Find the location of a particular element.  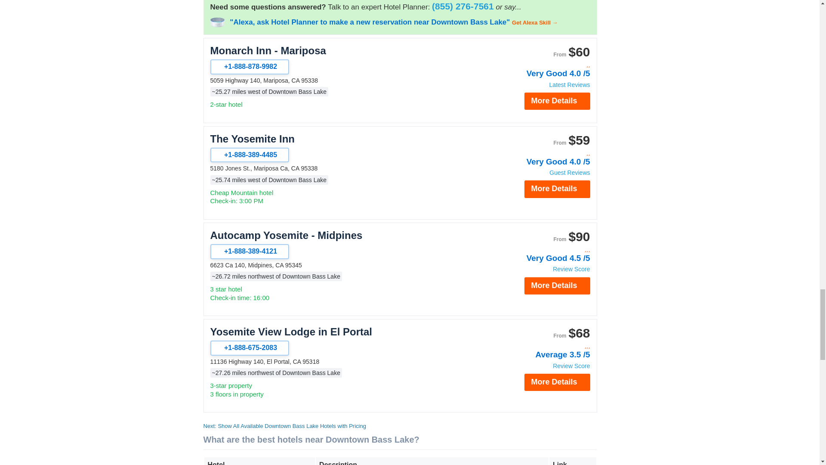

3 stars is located at coordinates (544, 249).